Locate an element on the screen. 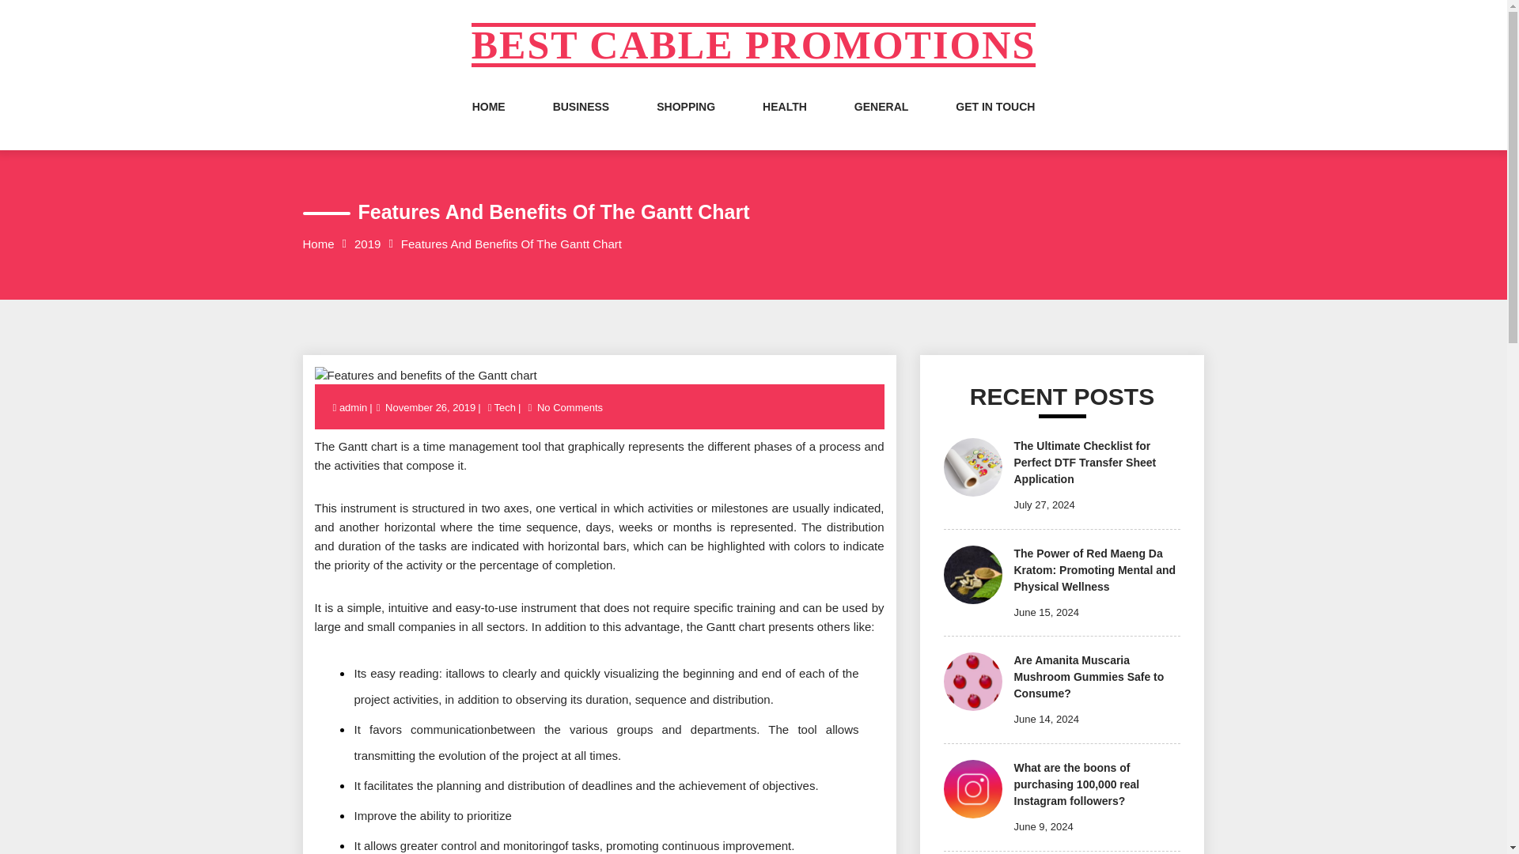 The height and width of the screenshot is (854, 1519). BEST CABLE PROMOTIONS is located at coordinates (753, 45).